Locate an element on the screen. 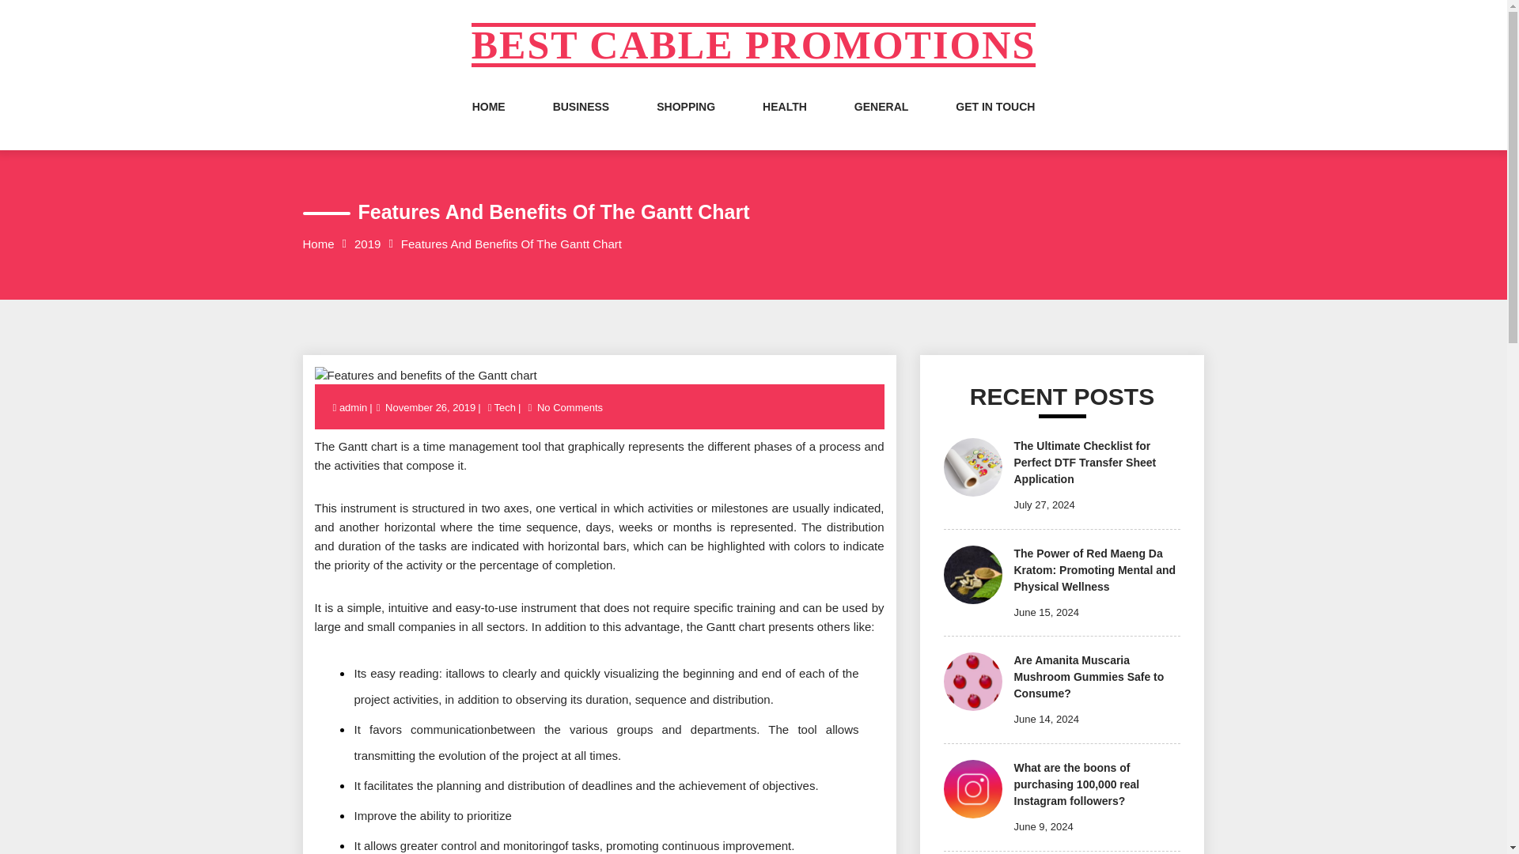 The height and width of the screenshot is (854, 1519). BEST CABLE PROMOTIONS is located at coordinates (753, 45).